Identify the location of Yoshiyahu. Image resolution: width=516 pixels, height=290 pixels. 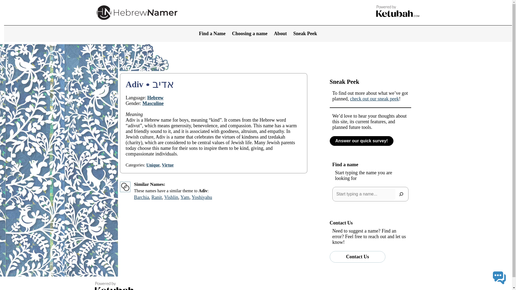
(202, 197).